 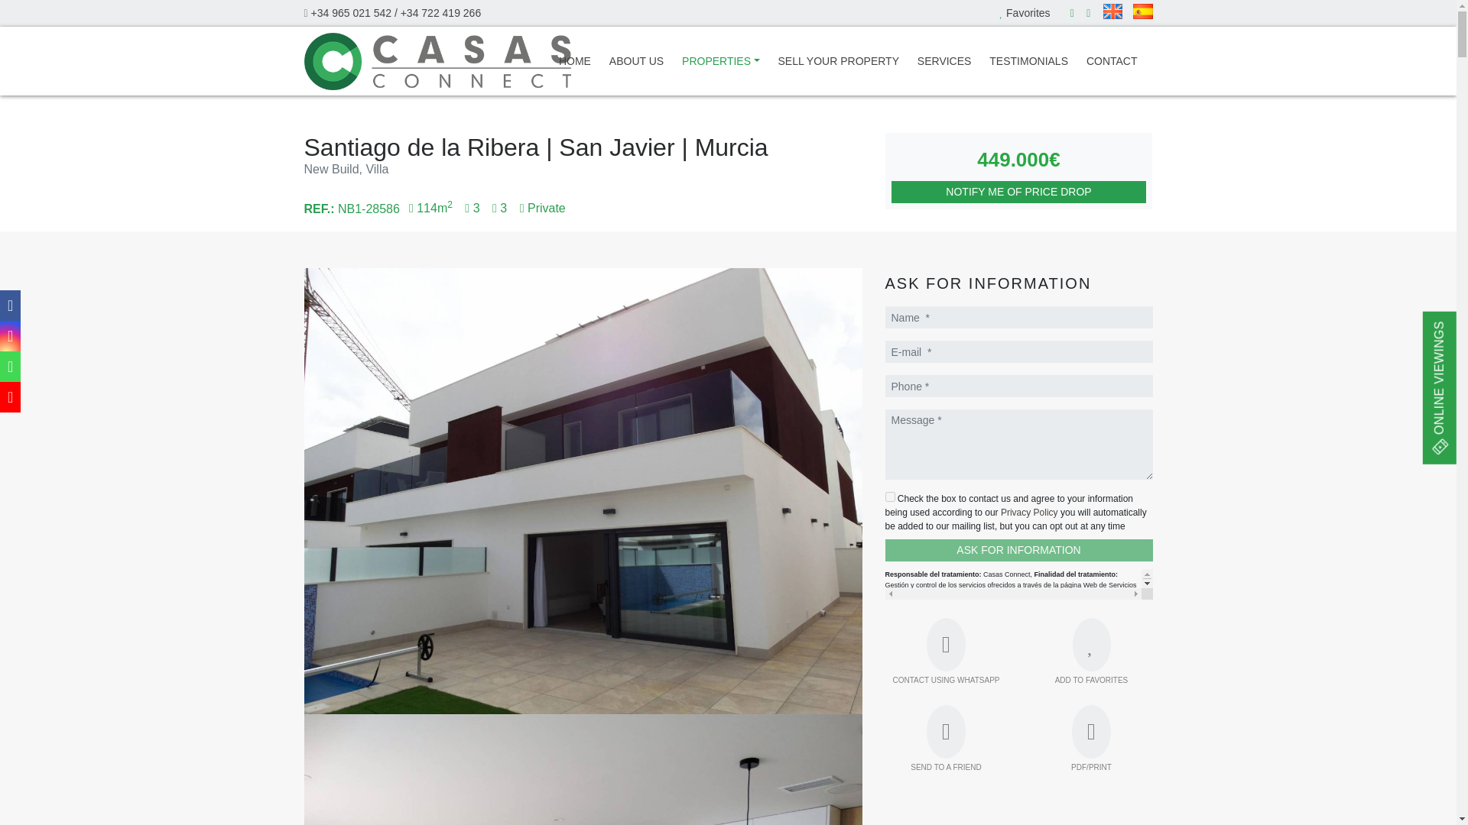 What do you see at coordinates (1018, 191) in the screenshot?
I see `NOTIFY ME OF PRICE DROP` at bounding box center [1018, 191].